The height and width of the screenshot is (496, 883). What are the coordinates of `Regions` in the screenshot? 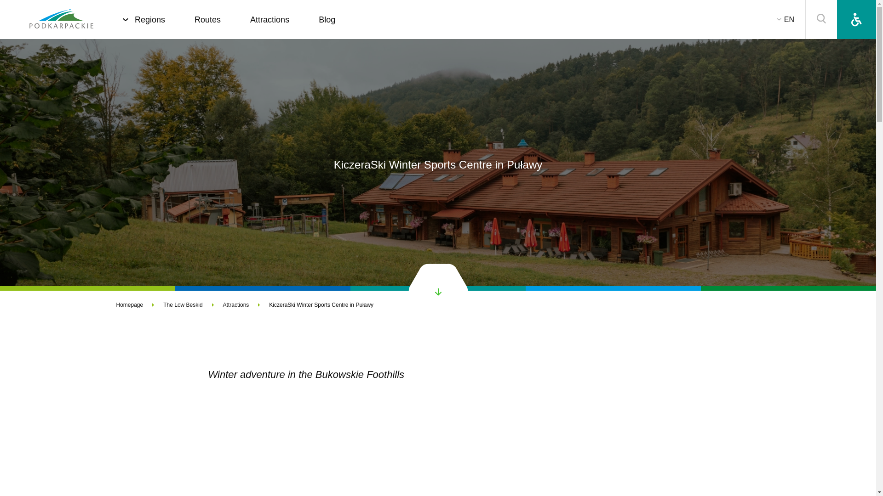 It's located at (150, 19).